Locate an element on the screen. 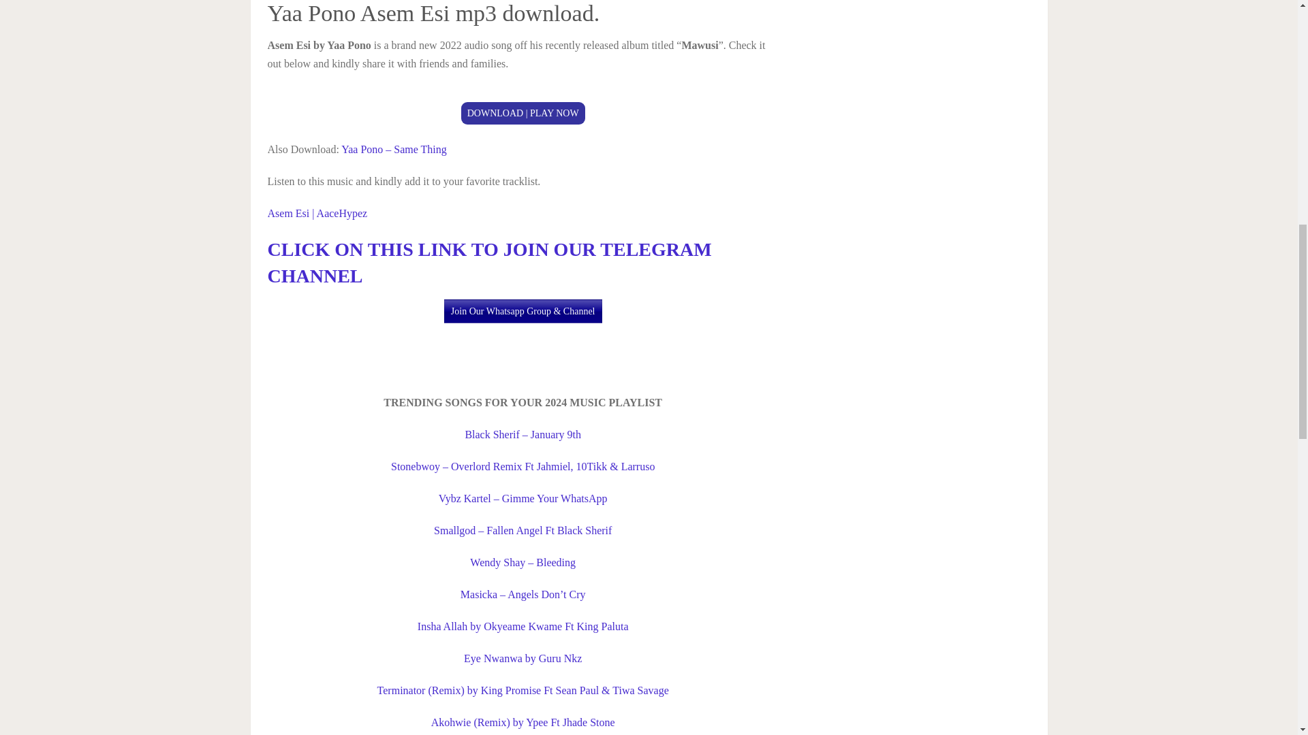  Insha Allah by Okyeame Kwame Ft King Paluta is located at coordinates (523, 626).